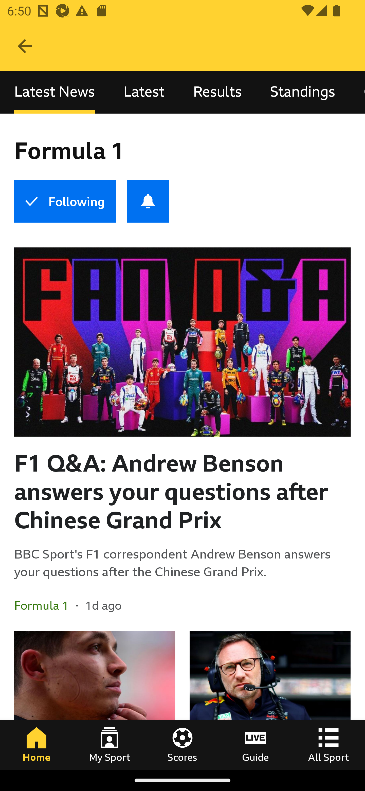 This screenshot has height=791, width=365. What do you see at coordinates (148, 201) in the screenshot?
I see `Push notifications for Formula 1` at bounding box center [148, 201].